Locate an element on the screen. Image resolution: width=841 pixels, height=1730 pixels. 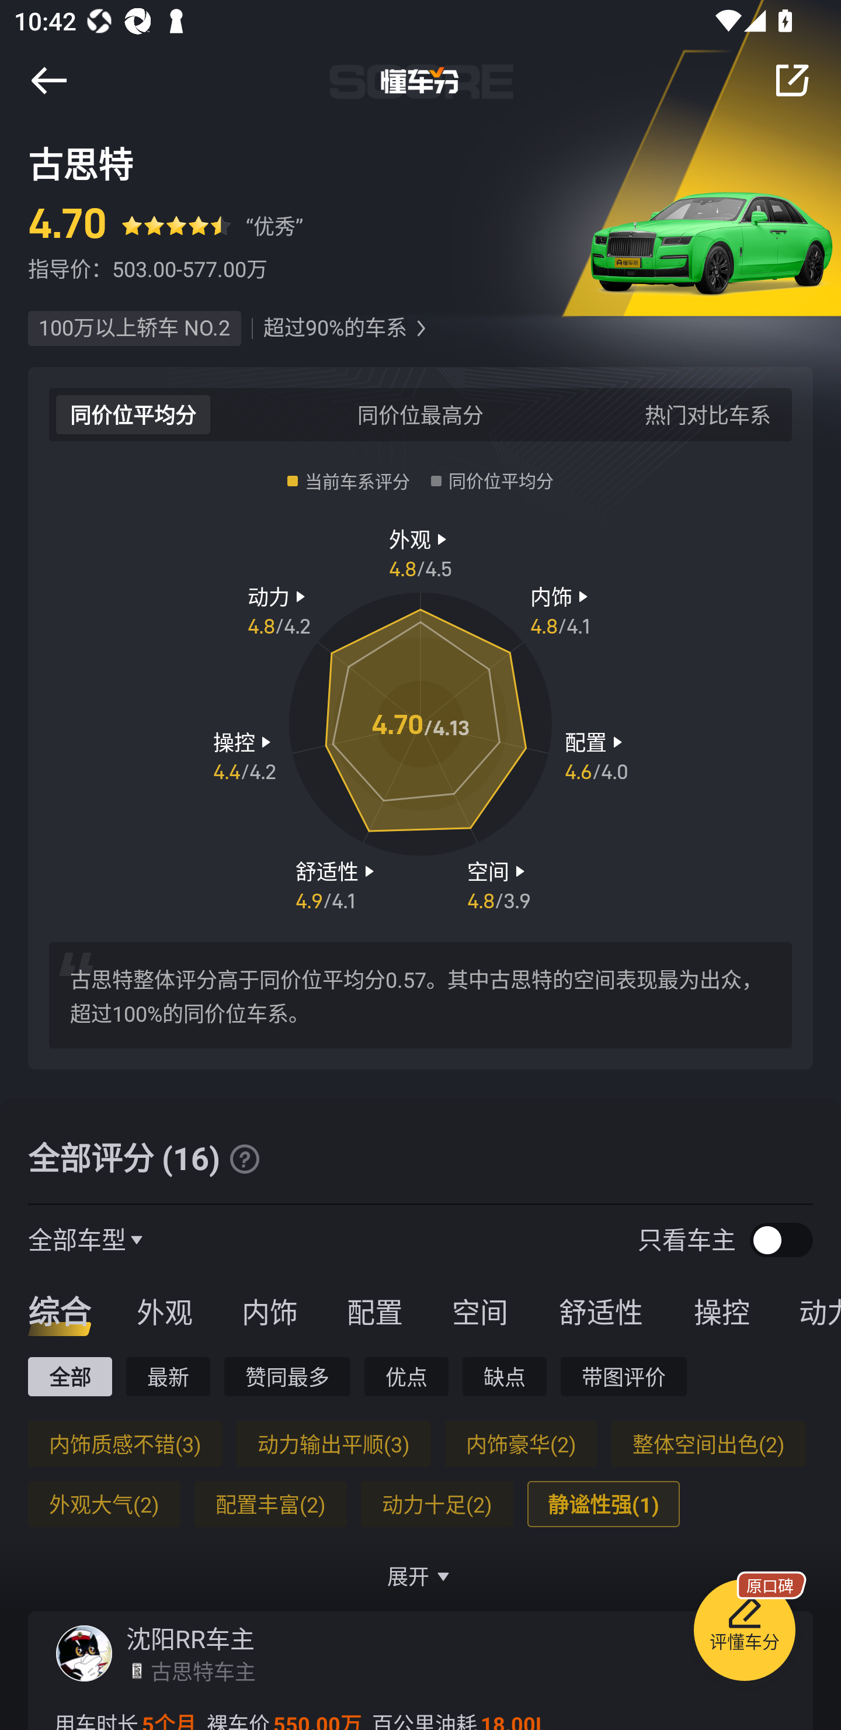
配置丰富(2) is located at coordinates (270, 1504).